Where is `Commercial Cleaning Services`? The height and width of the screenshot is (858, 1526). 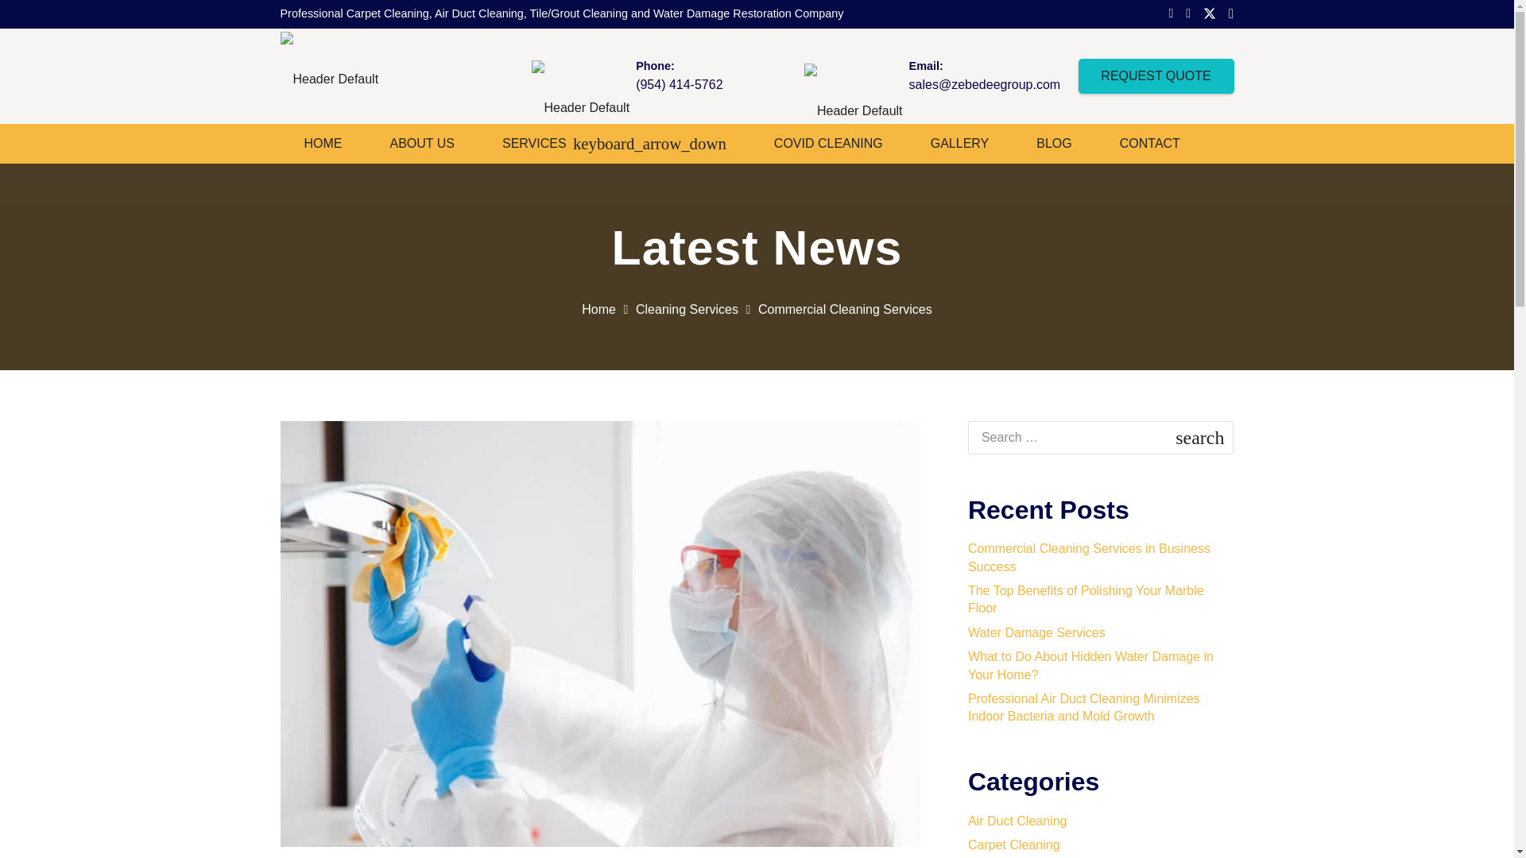 Commercial Cleaning Services is located at coordinates (846, 310).